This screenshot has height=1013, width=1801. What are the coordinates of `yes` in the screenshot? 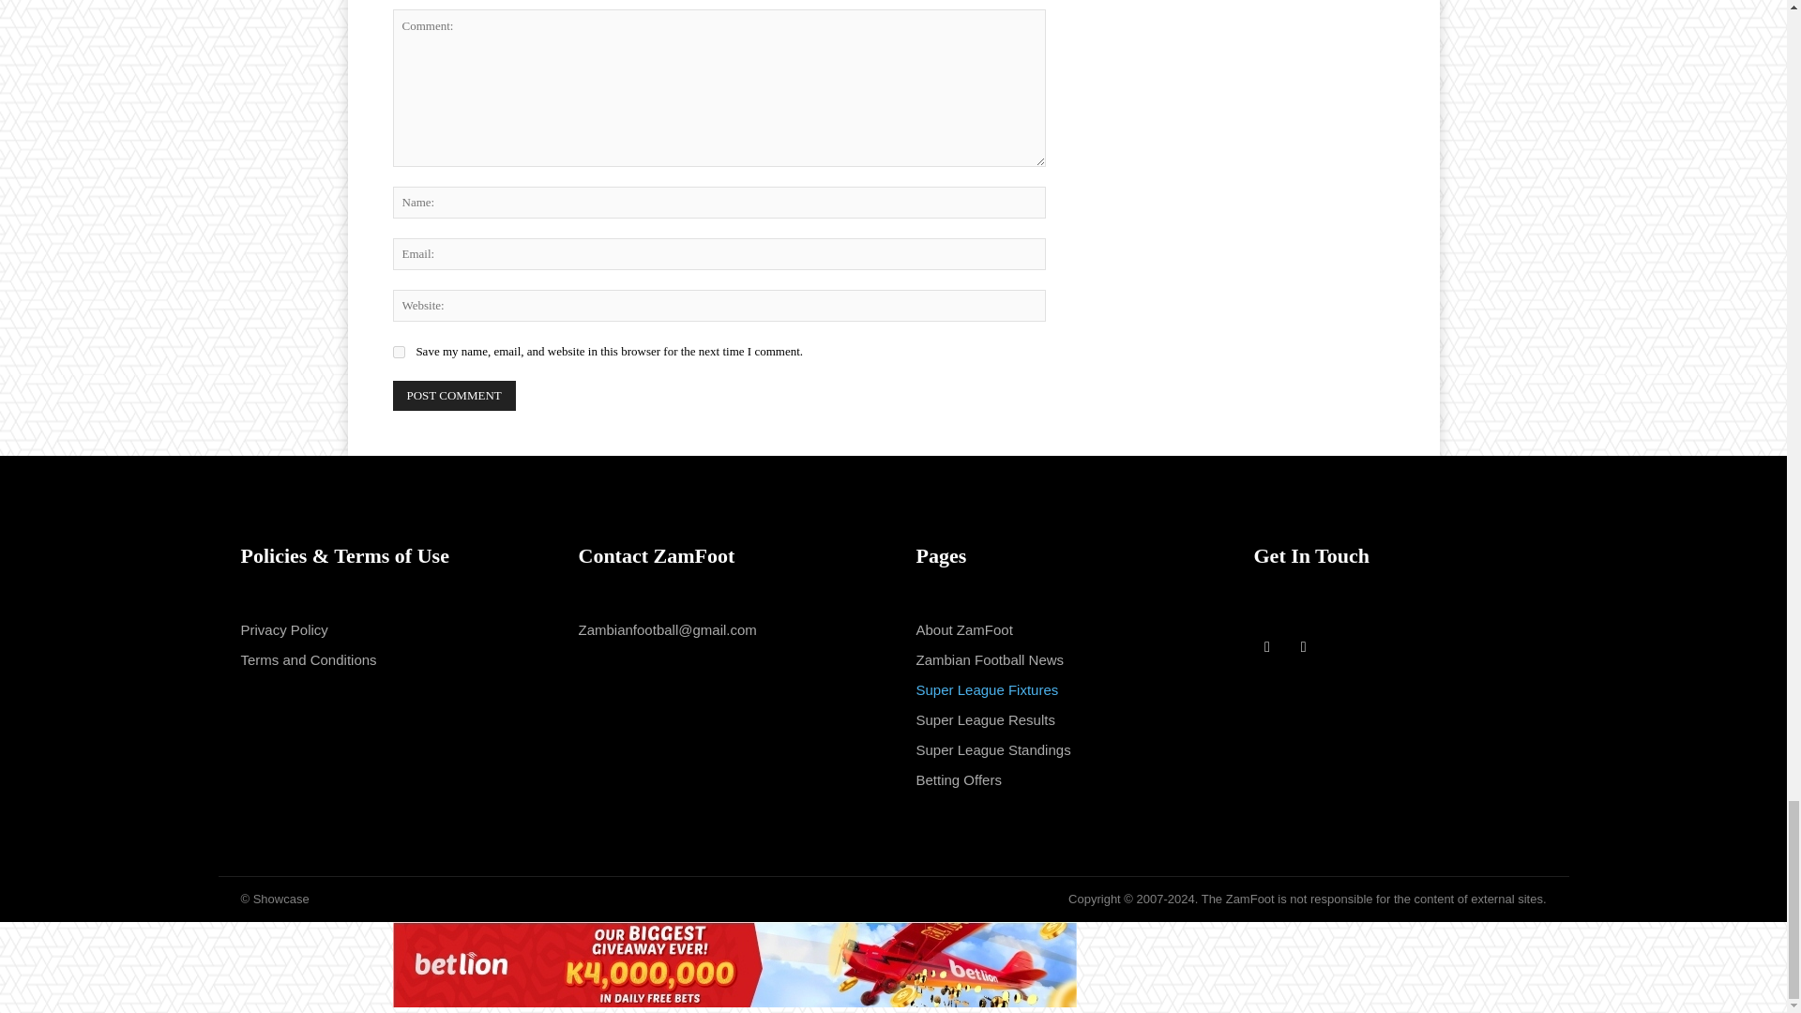 It's located at (398, 353).